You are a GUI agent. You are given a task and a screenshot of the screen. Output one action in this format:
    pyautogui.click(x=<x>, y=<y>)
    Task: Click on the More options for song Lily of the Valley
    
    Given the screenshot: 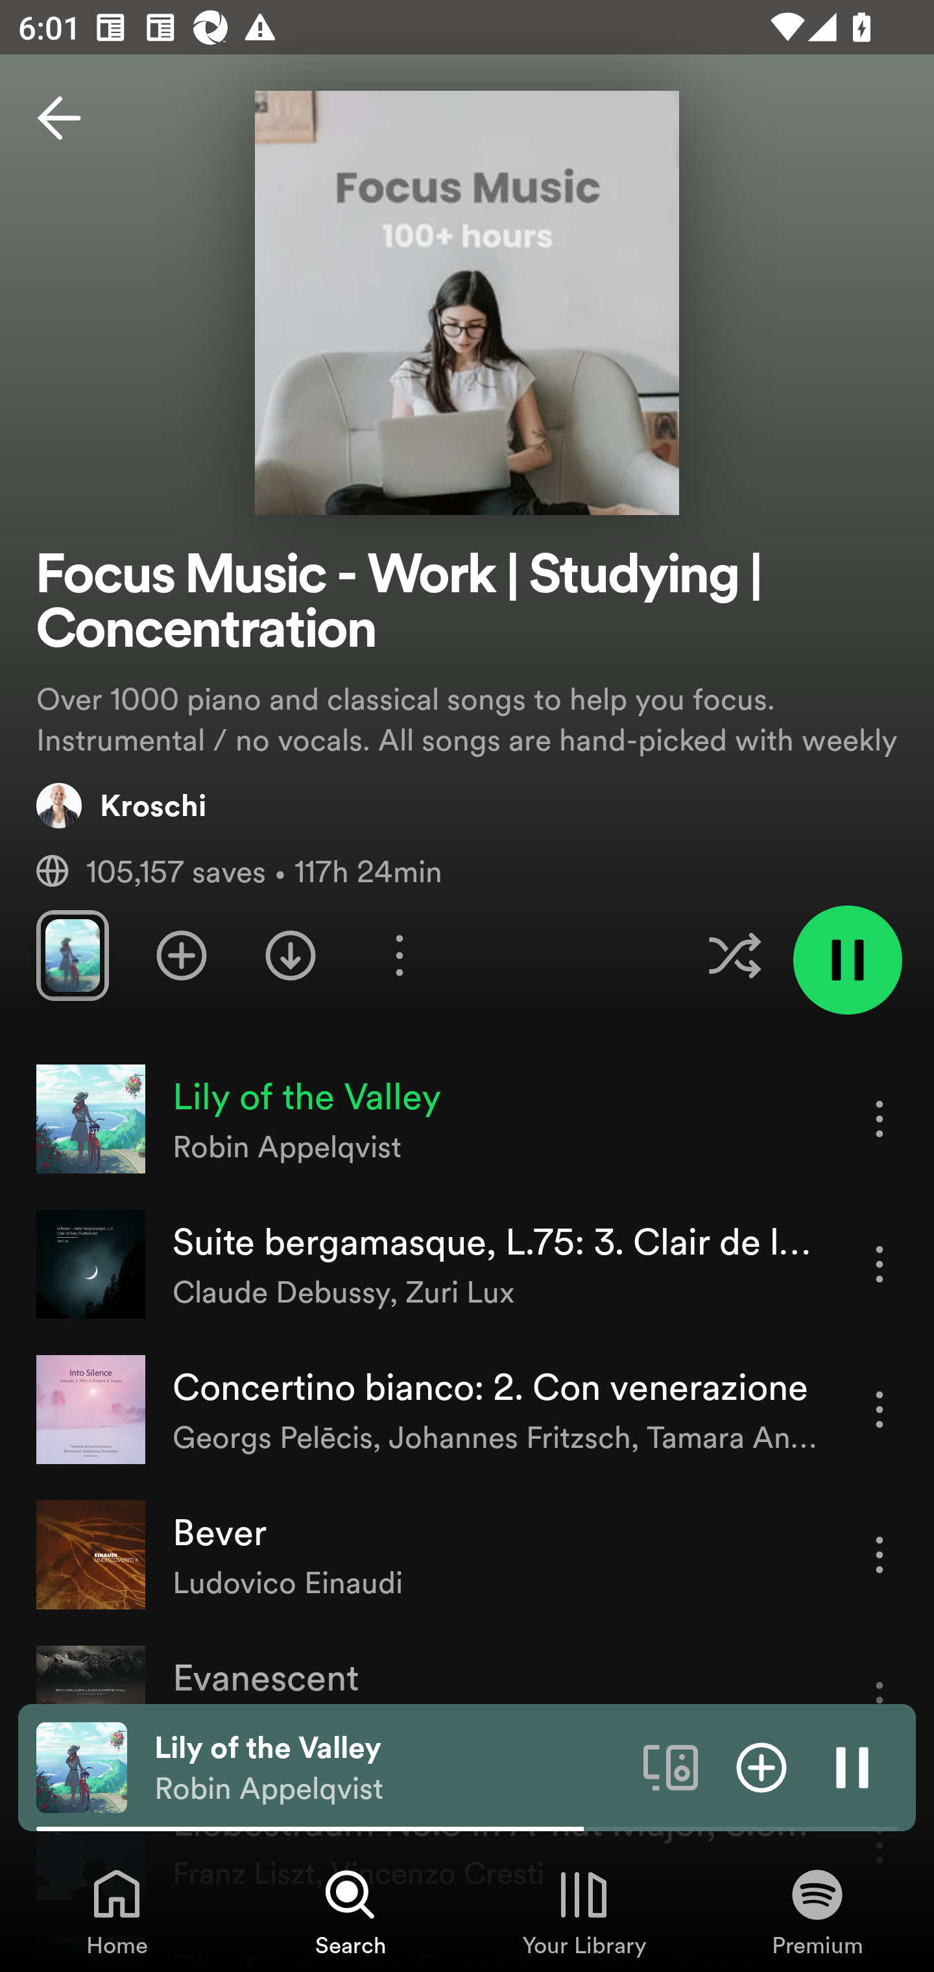 What is the action you would take?
    pyautogui.click(x=880, y=1118)
    